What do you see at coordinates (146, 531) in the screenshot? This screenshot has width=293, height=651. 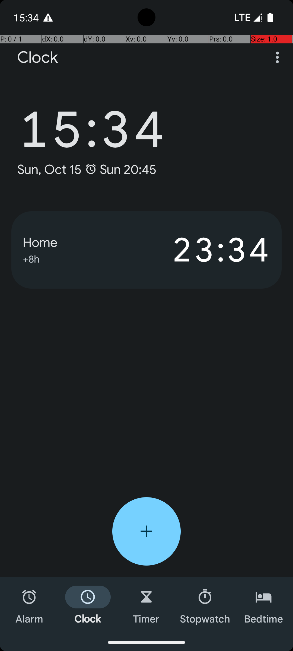 I see `Add city` at bounding box center [146, 531].